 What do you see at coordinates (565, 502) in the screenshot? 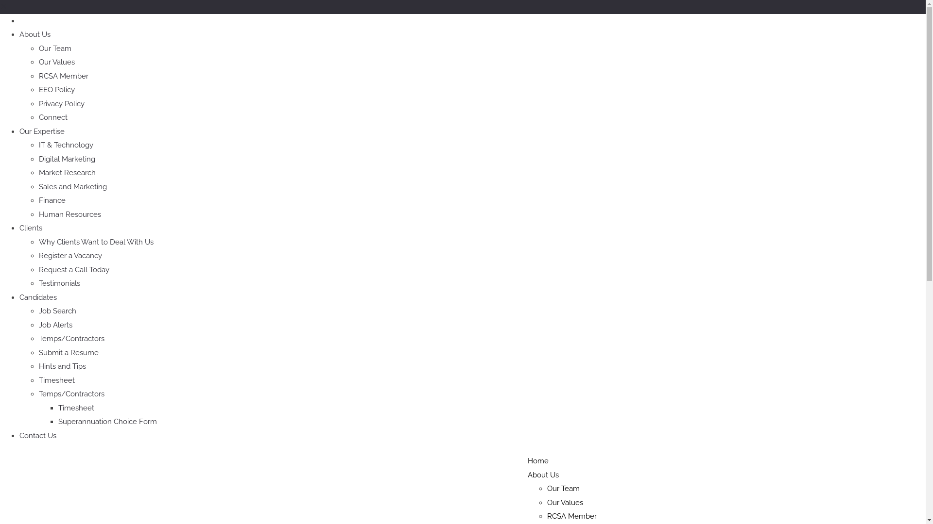
I see `Our Values` at bounding box center [565, 502].